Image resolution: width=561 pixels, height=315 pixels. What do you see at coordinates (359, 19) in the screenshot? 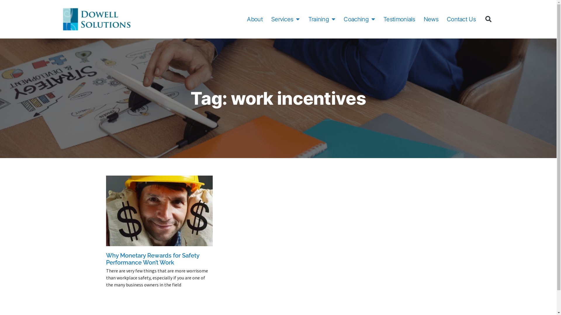
I see `Coaching` at bounding box center [359, 19].